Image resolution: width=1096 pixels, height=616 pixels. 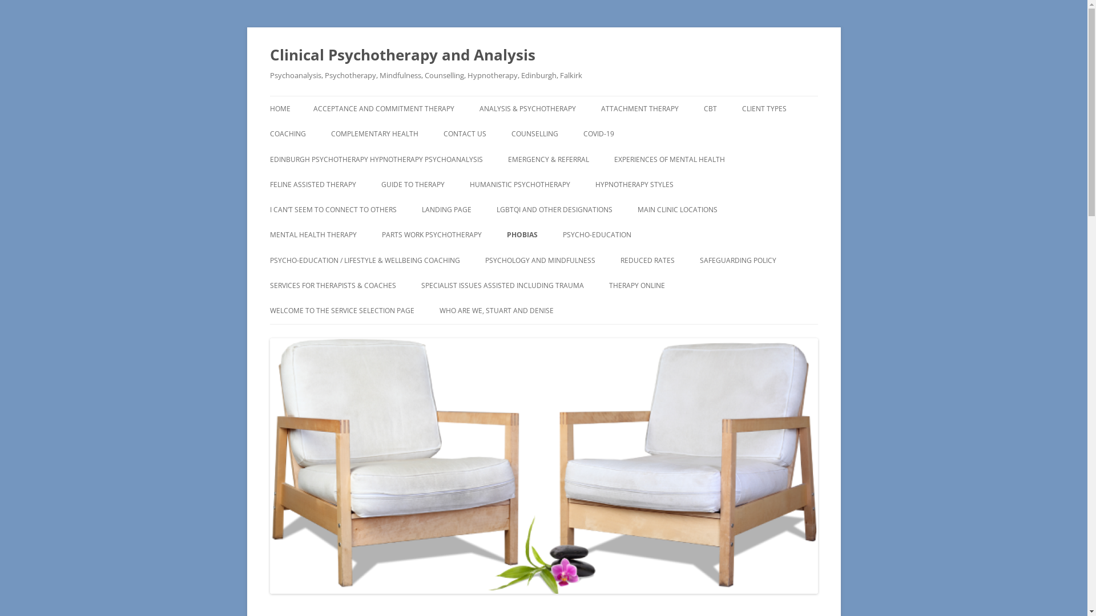 What do you see at coordinates (710, 109) in the screenshot?
I see `CBT` at bounding box center [710, 109].